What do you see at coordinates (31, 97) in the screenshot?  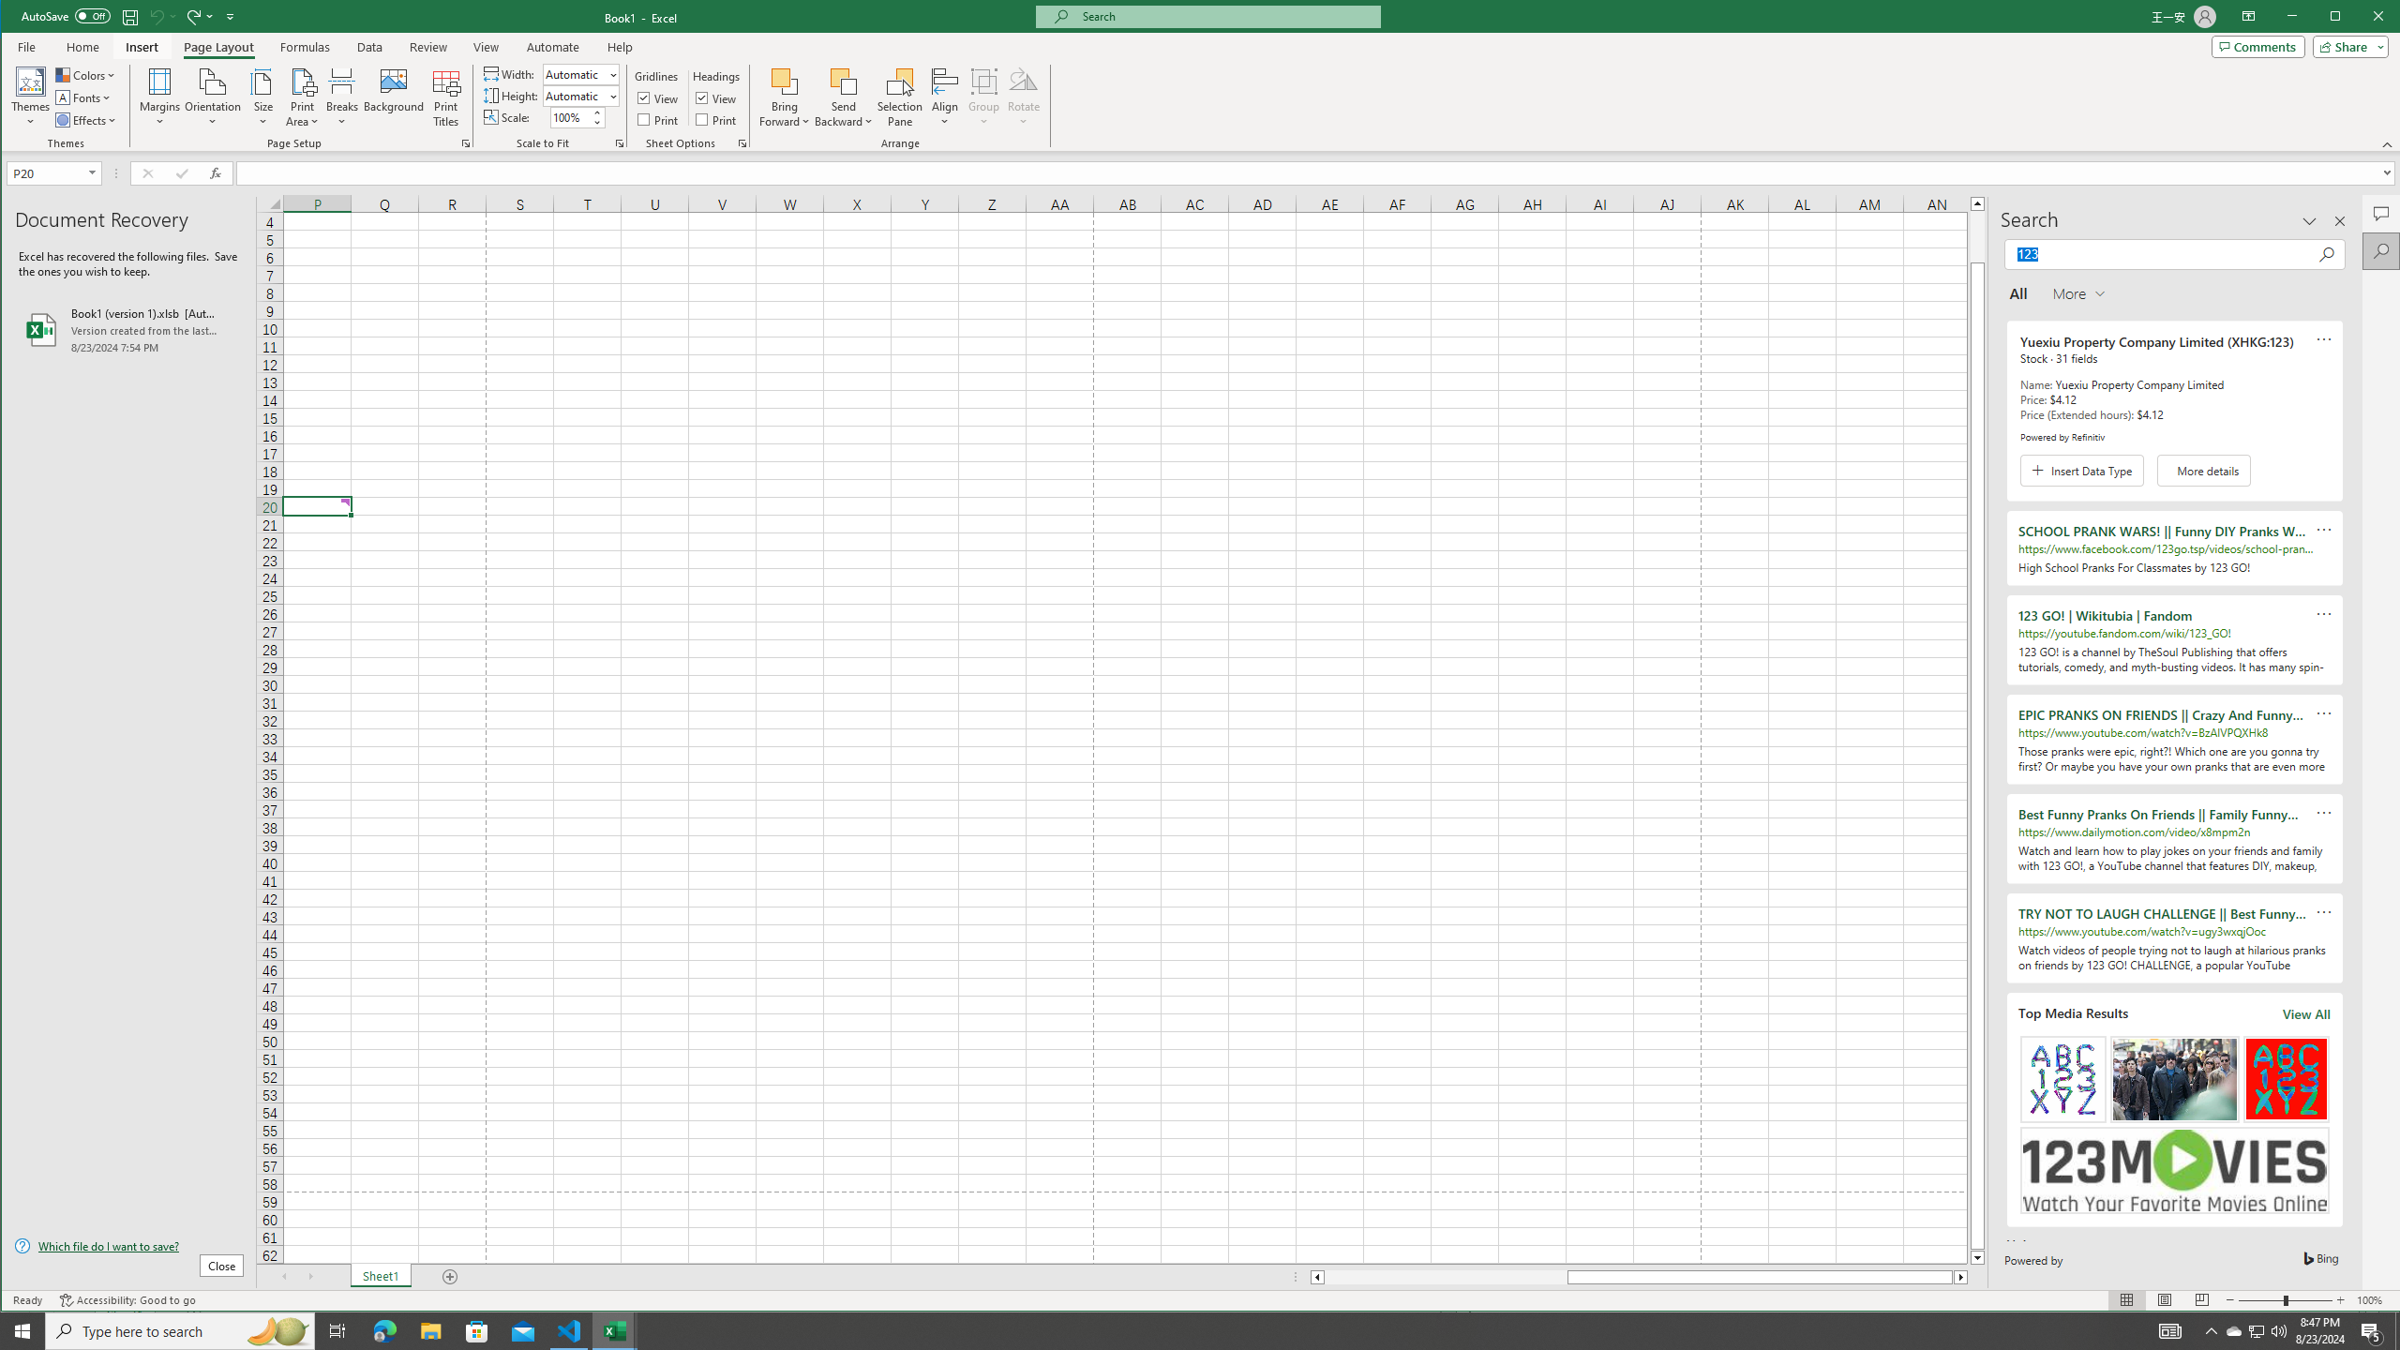 I see `Themes` at bounding box center [31, 97].